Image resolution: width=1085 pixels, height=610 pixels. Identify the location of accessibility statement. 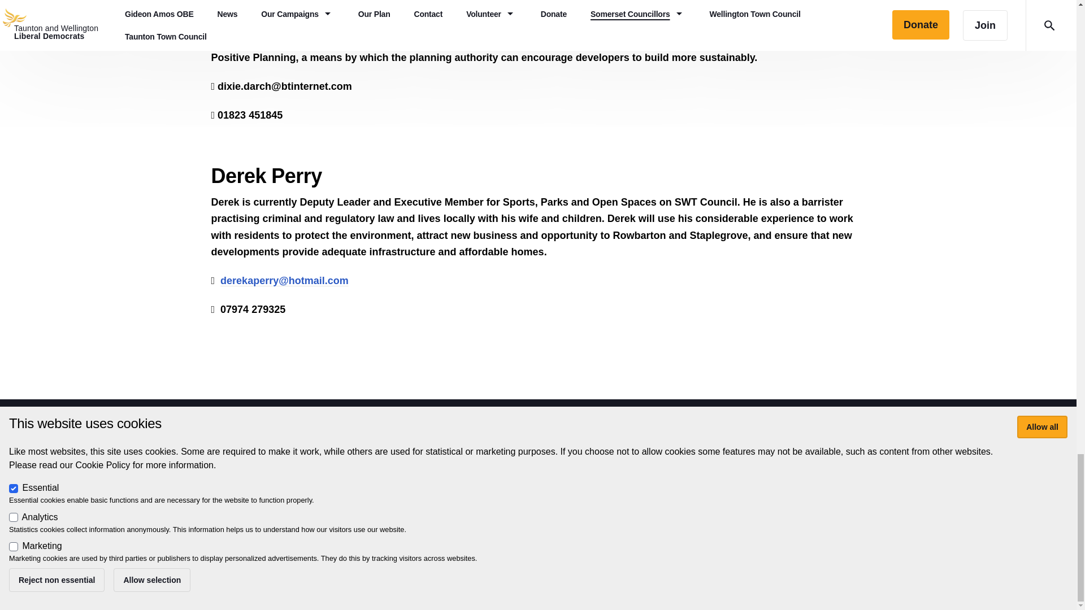
(474, 504).